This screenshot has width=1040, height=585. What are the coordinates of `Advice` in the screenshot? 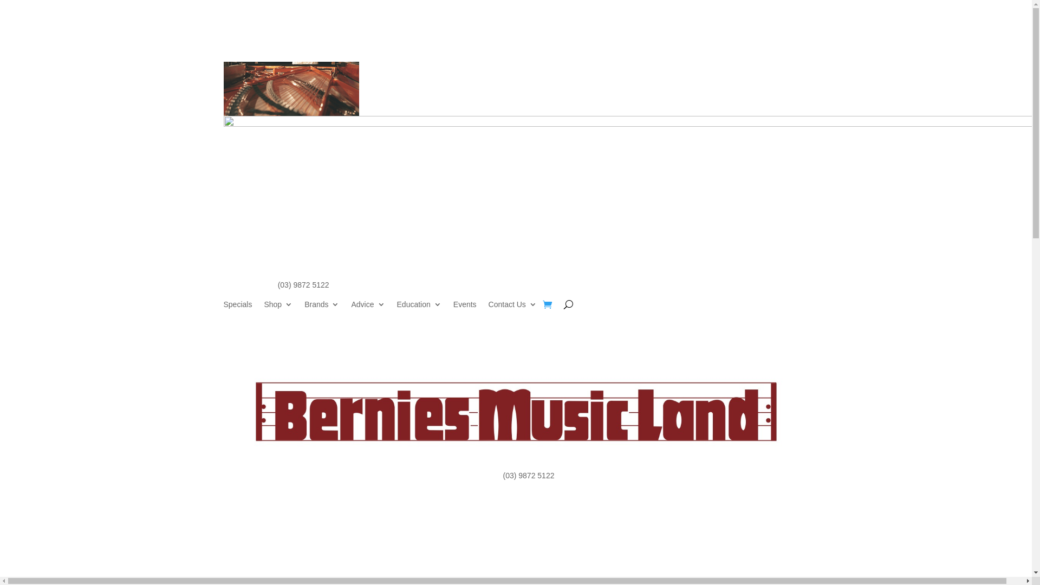 It's located at (368, 307).